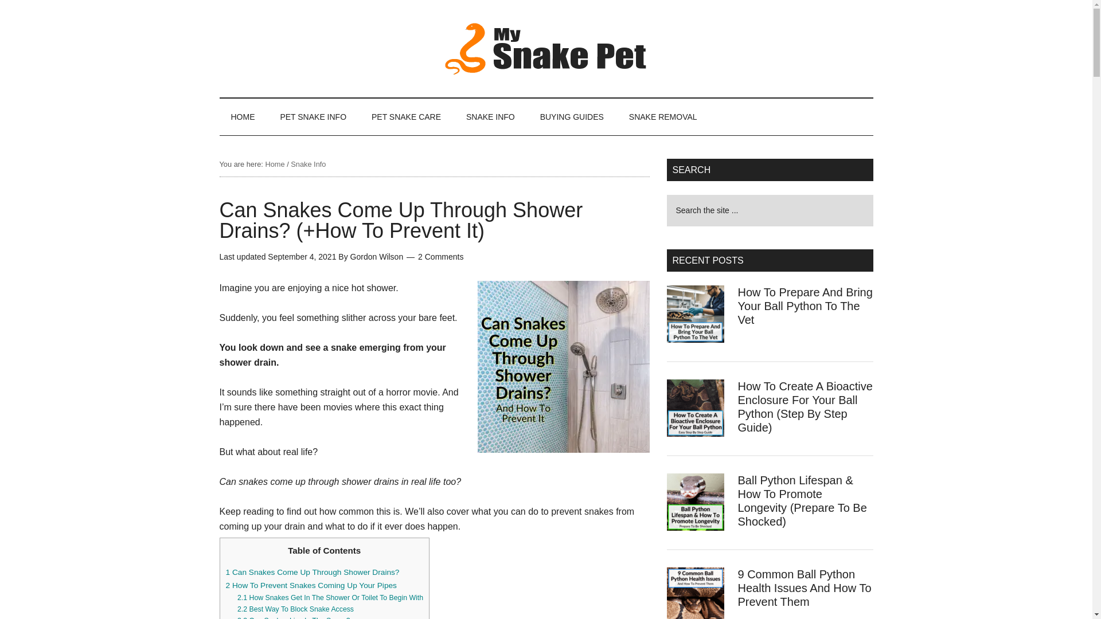 This screenshot has height=619, width=1101. What do you see at coordinates (330, 597) in the screenshot?
I see `2.1 How Snakes Get In The Shower Or Toilet To Begin With` at bounding box center [330, 597].